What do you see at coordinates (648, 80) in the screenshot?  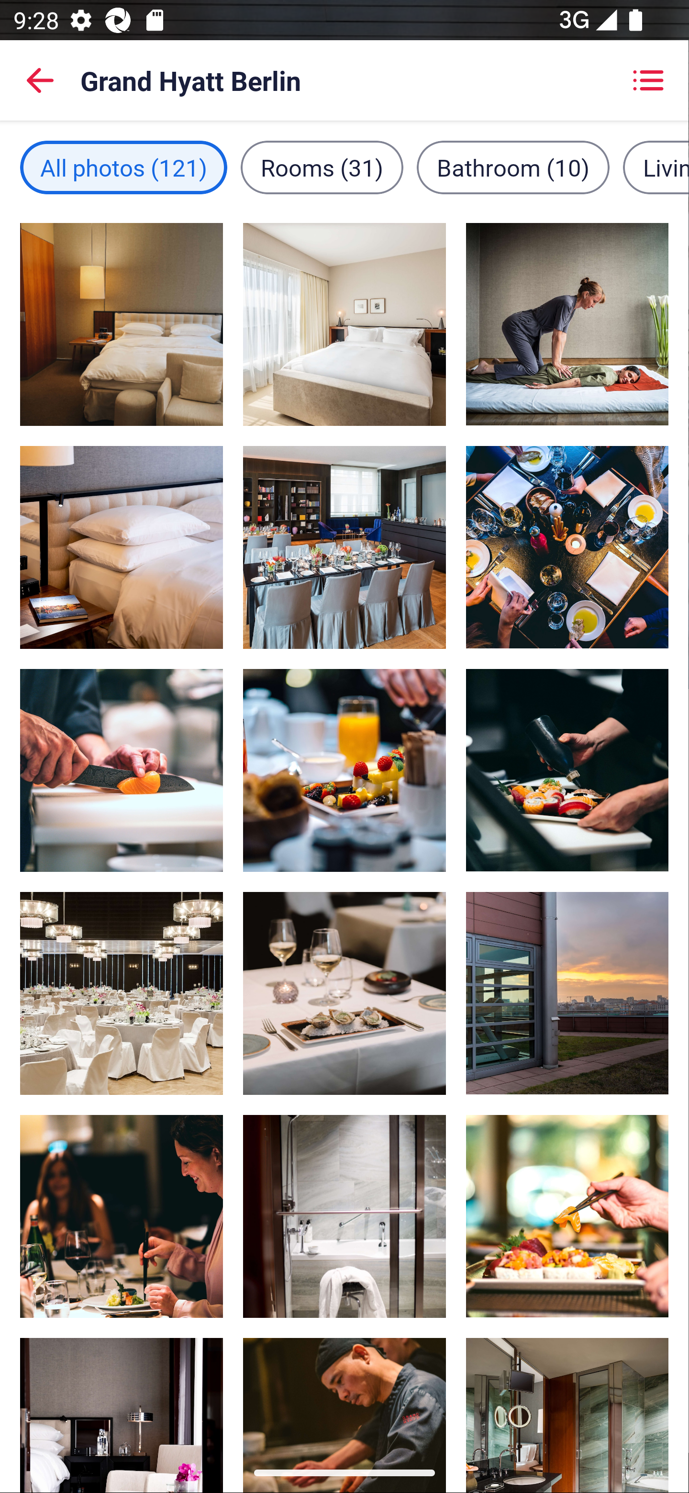 I see `Showing grid view` at bounding box center [648, 80].